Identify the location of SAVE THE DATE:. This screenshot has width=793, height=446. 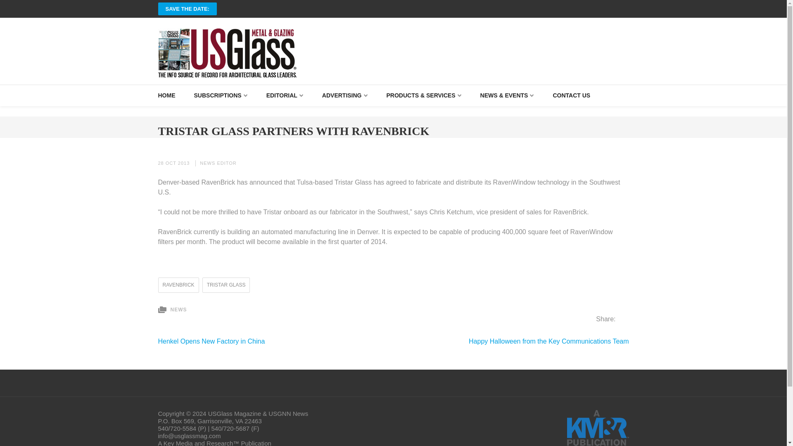
(187, 9).